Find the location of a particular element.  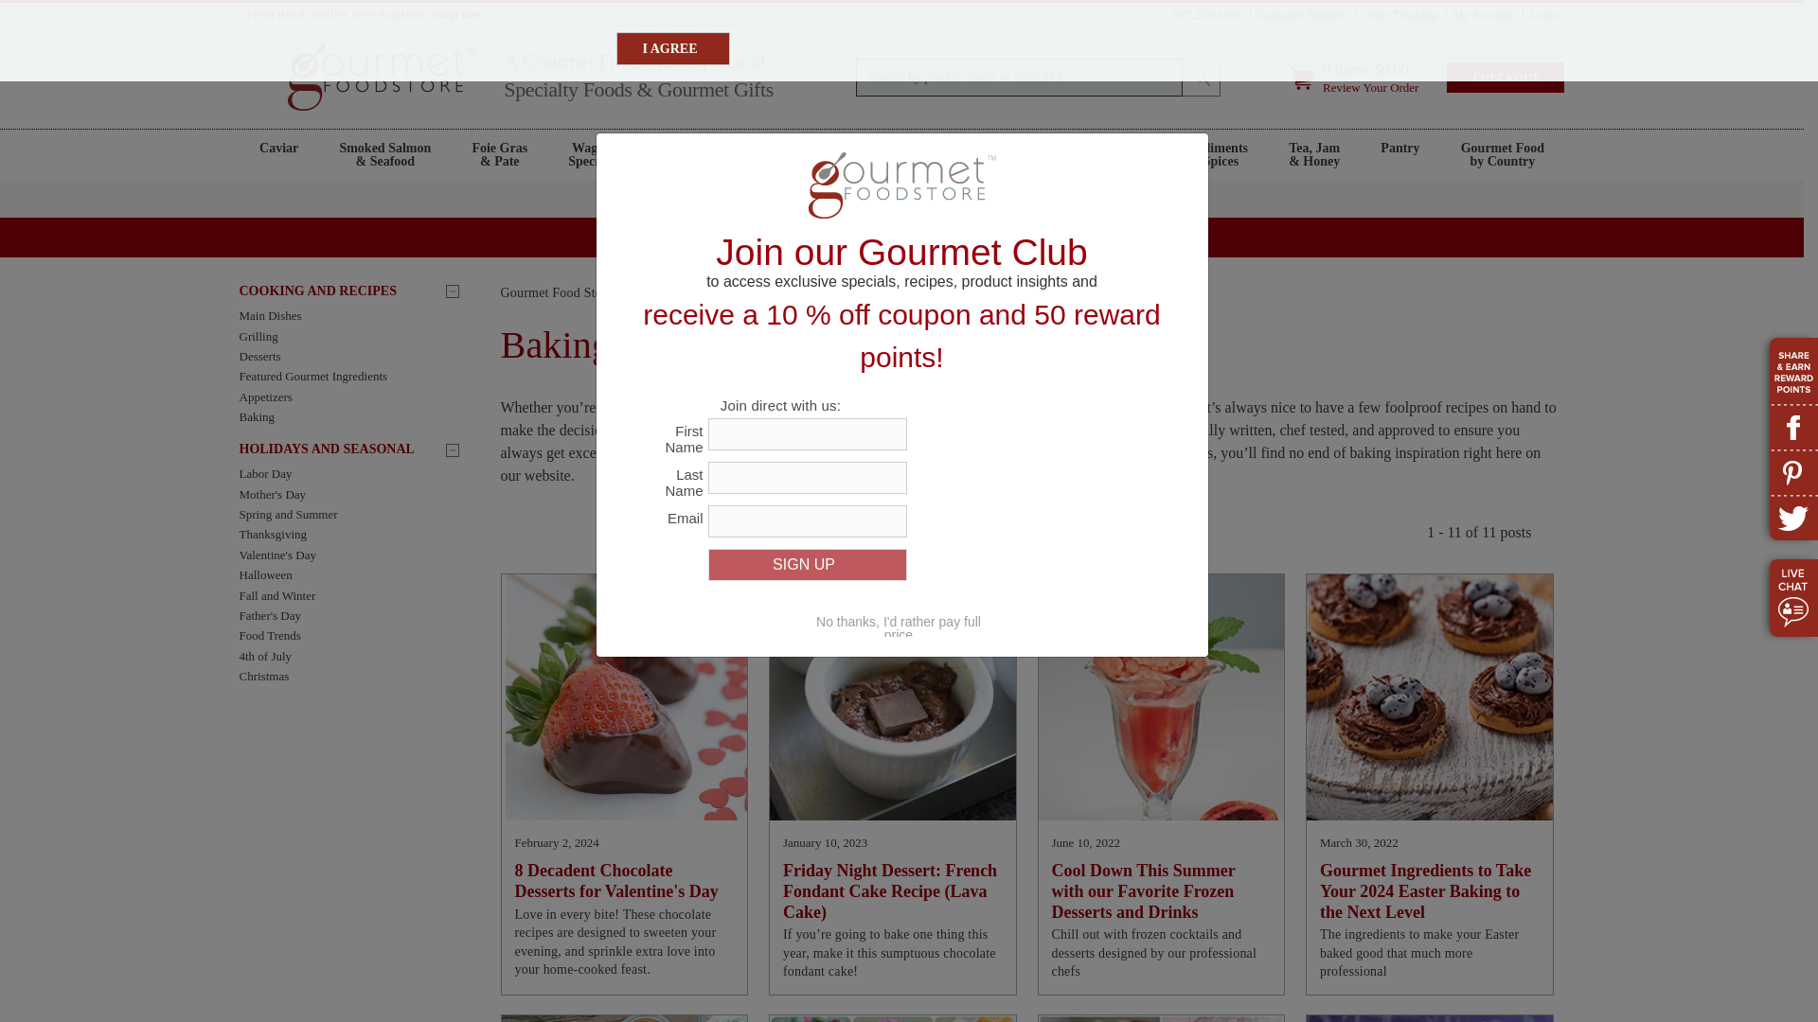

Gourmet Food Blog is located at coordinates (686, 293).